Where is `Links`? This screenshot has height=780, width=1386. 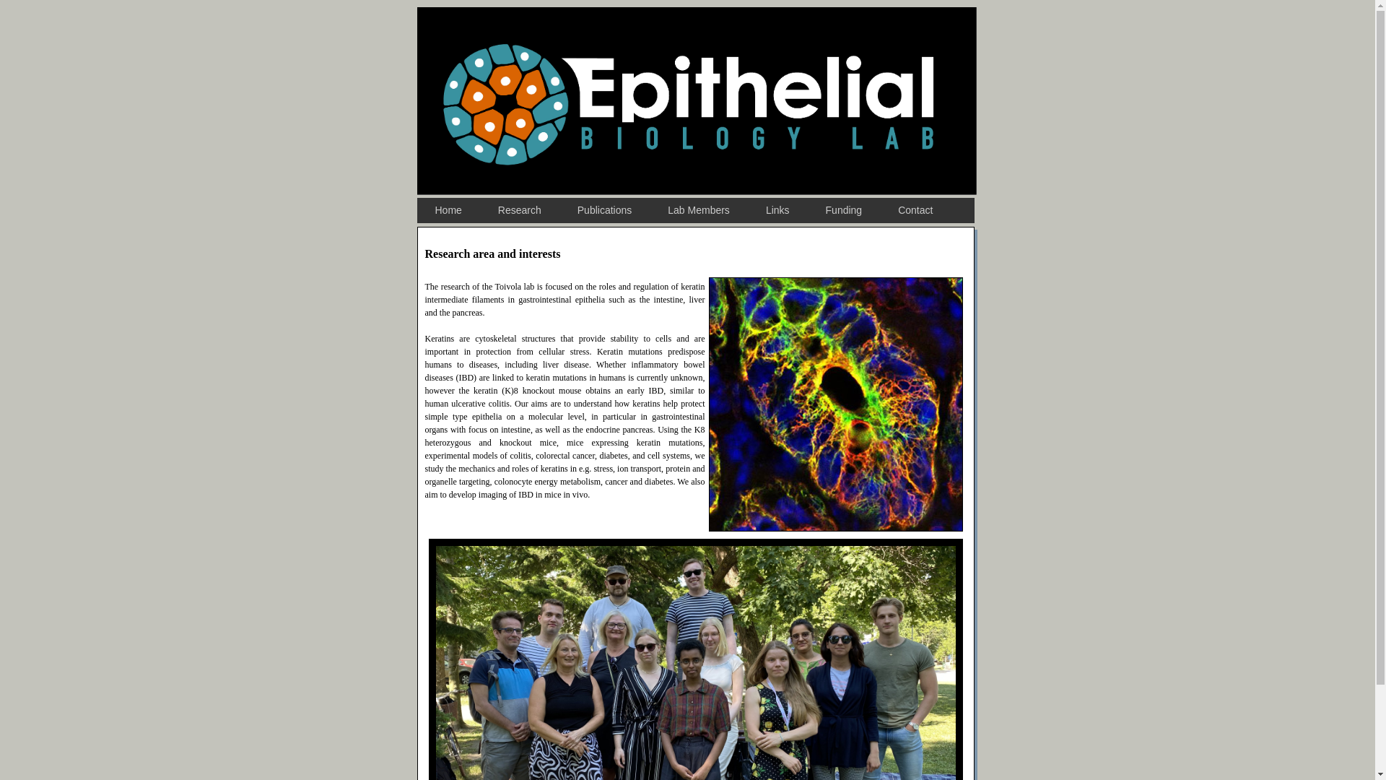
Links is located at coordinates (778, 210).